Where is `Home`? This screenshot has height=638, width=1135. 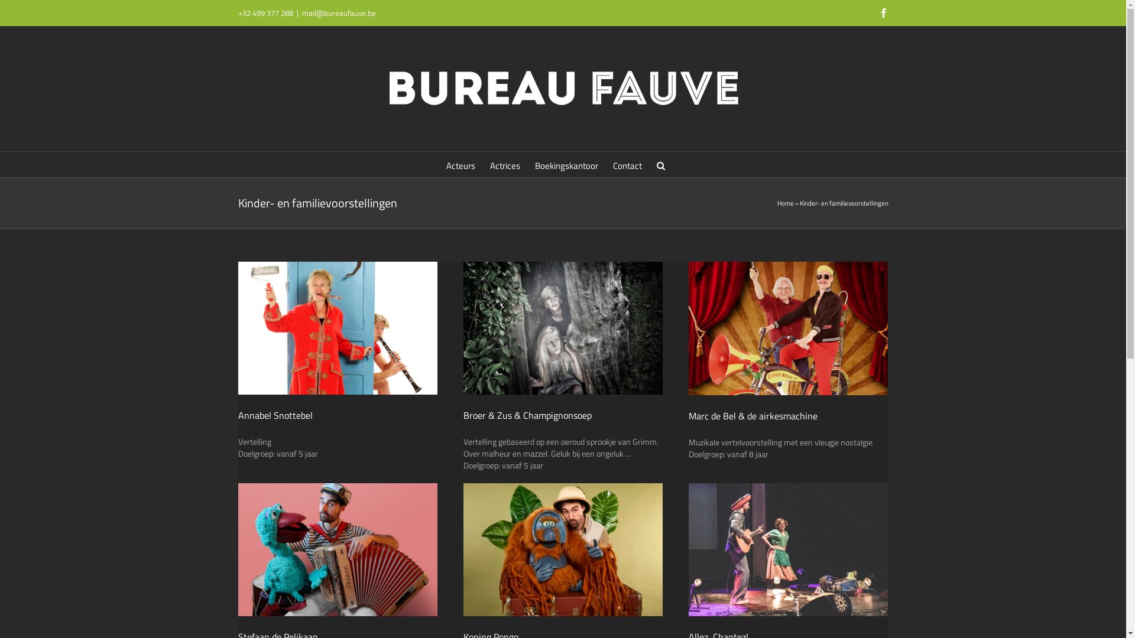
Home is located at coordinates (785, 203).